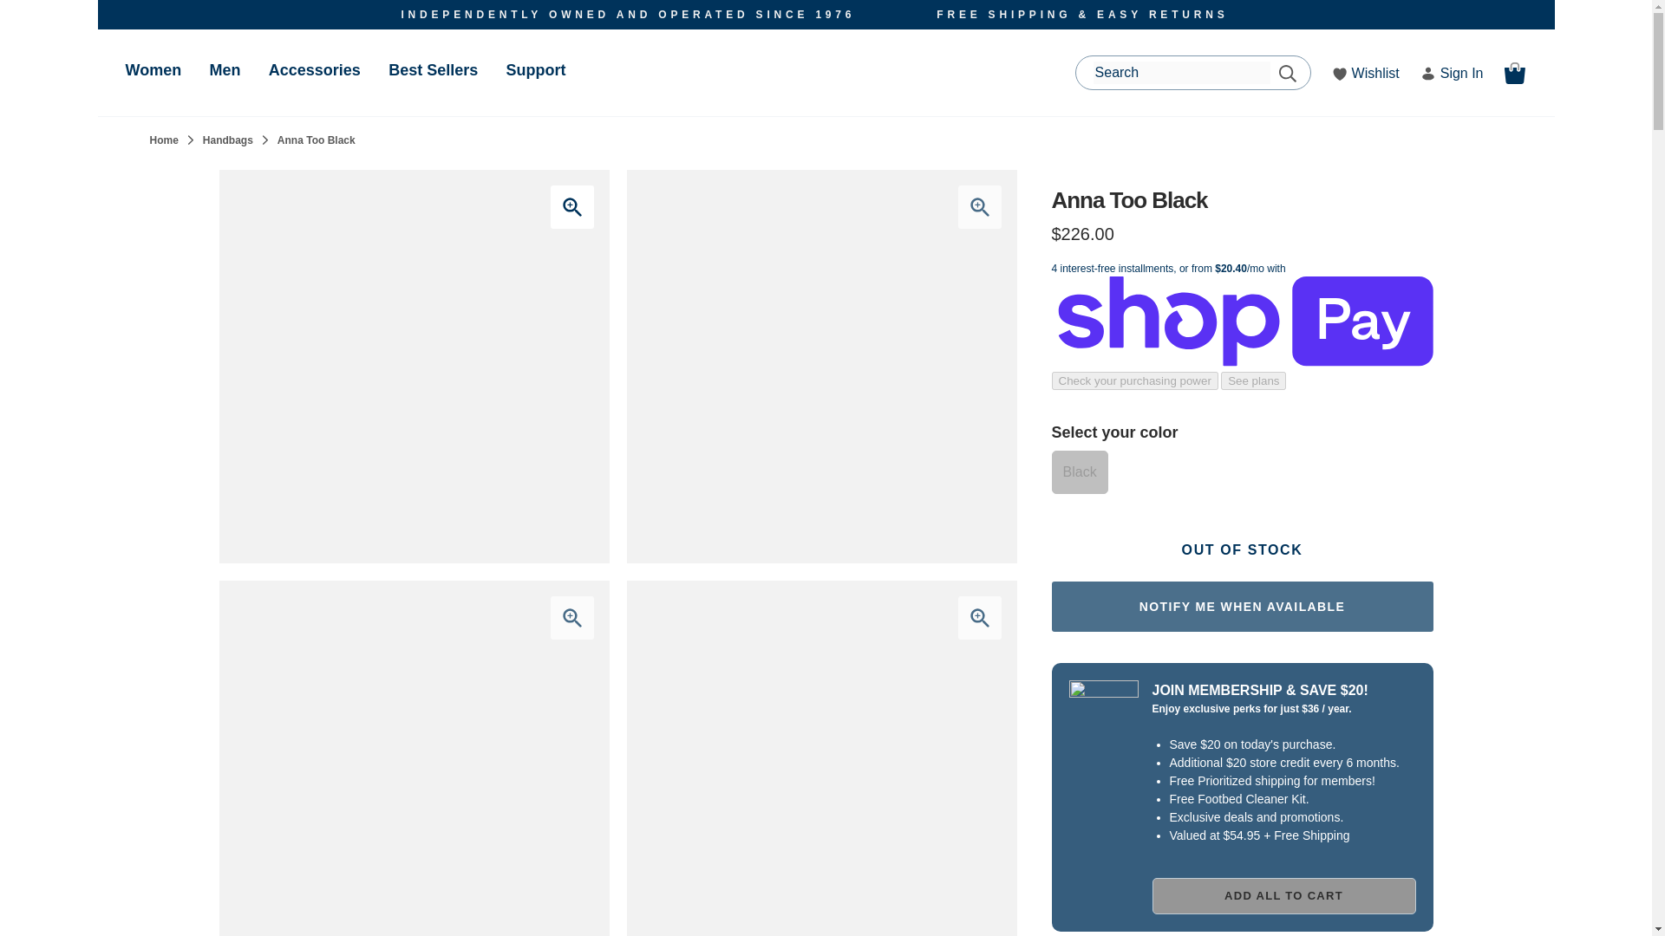  I want to click on Women, so click(153, 70).